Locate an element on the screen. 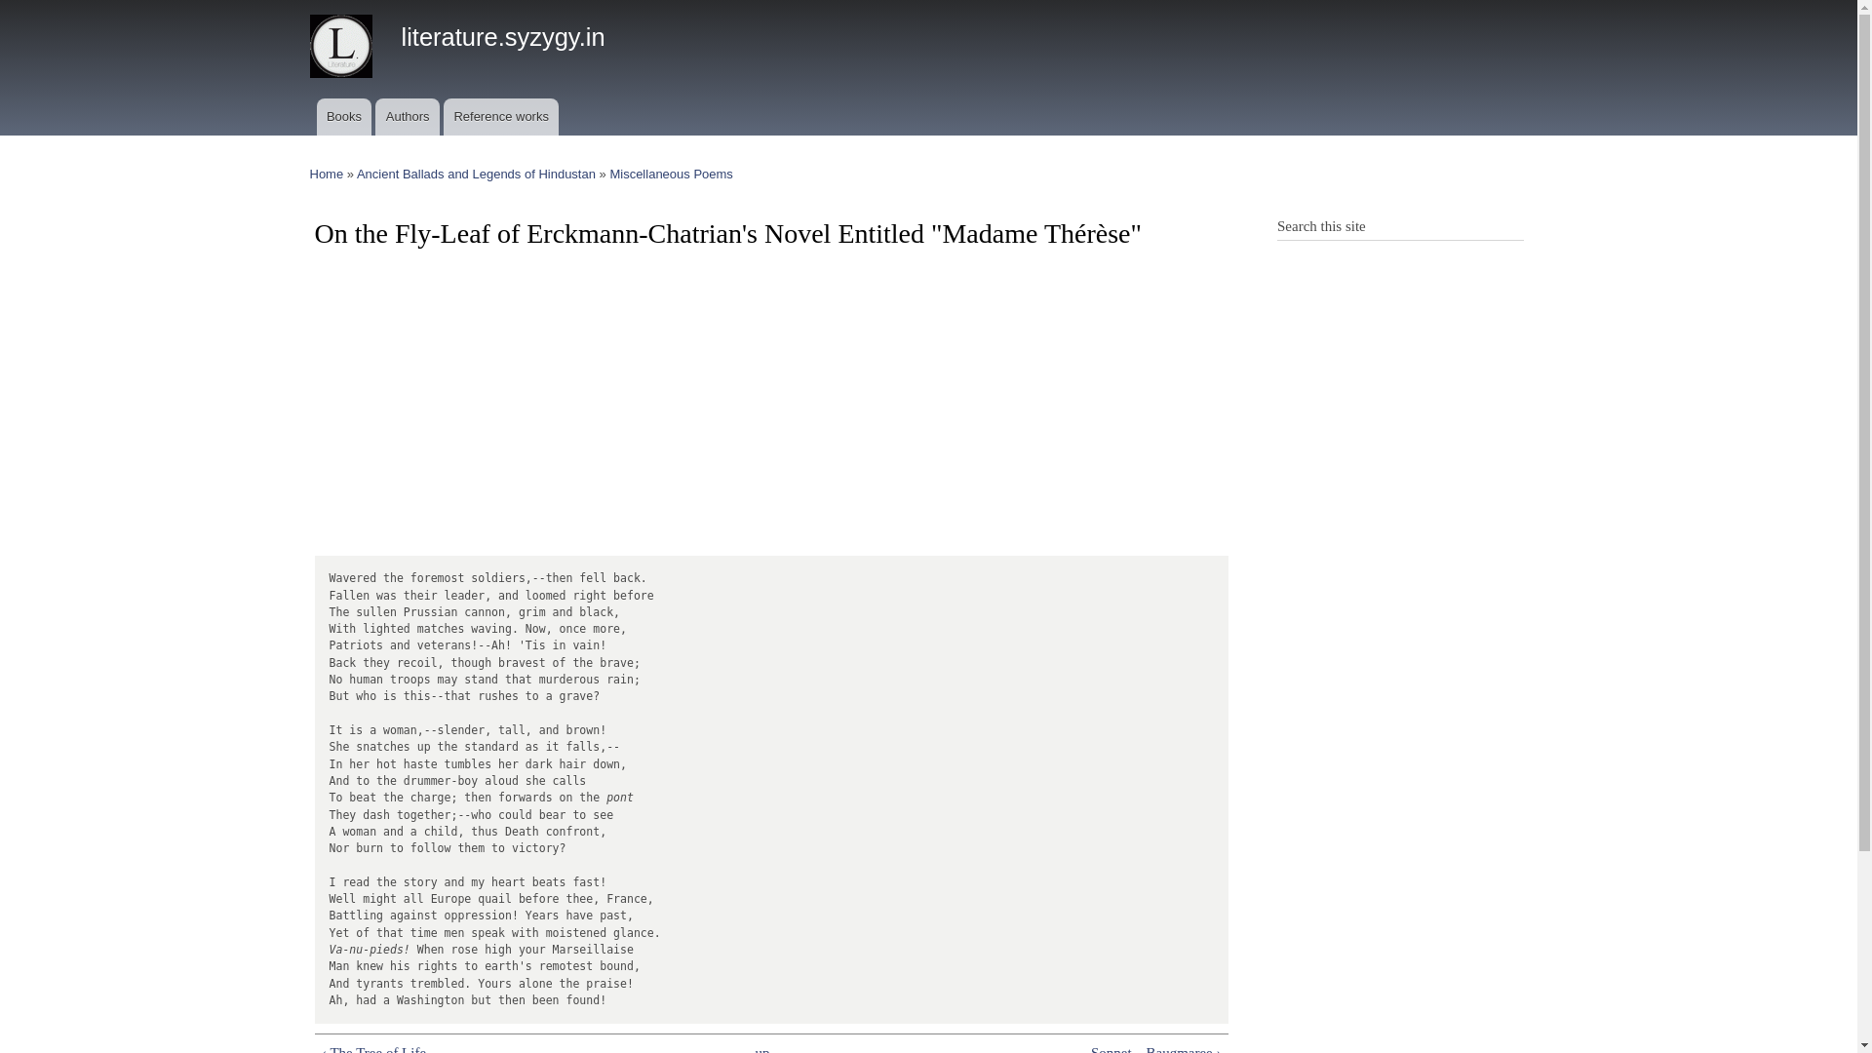 Image resolution: width=1872 pixels, height=1053 pixels. Authors is located at coordinates (408, 117).